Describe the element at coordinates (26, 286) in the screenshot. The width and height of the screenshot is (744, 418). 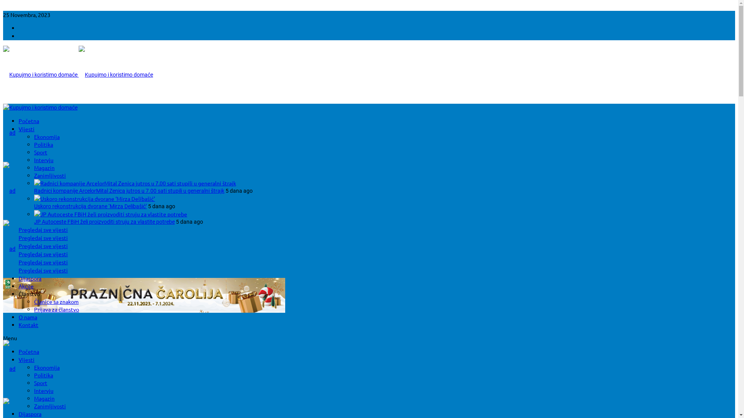
I see `Akcije` at that location.